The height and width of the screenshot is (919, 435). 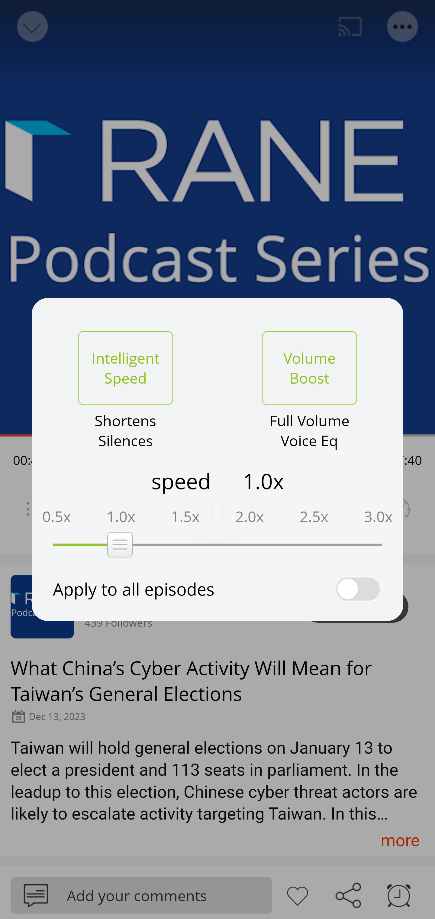 I want to click on Intelligent
Speed, so click(x=125, y=368).